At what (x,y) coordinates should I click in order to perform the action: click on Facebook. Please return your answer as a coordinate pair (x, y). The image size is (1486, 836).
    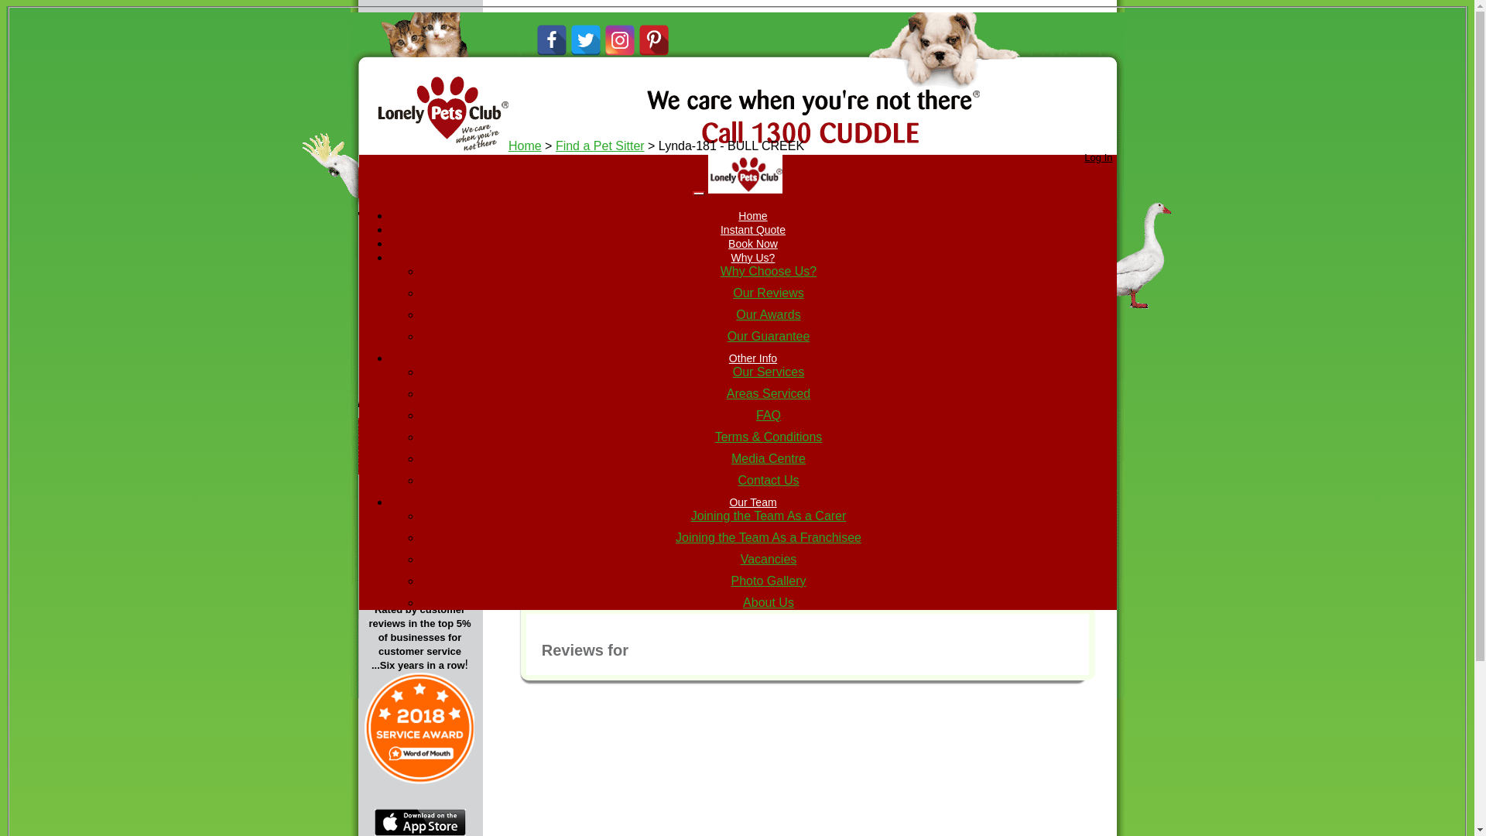
    Looking at the image, I should click on (551, 31).